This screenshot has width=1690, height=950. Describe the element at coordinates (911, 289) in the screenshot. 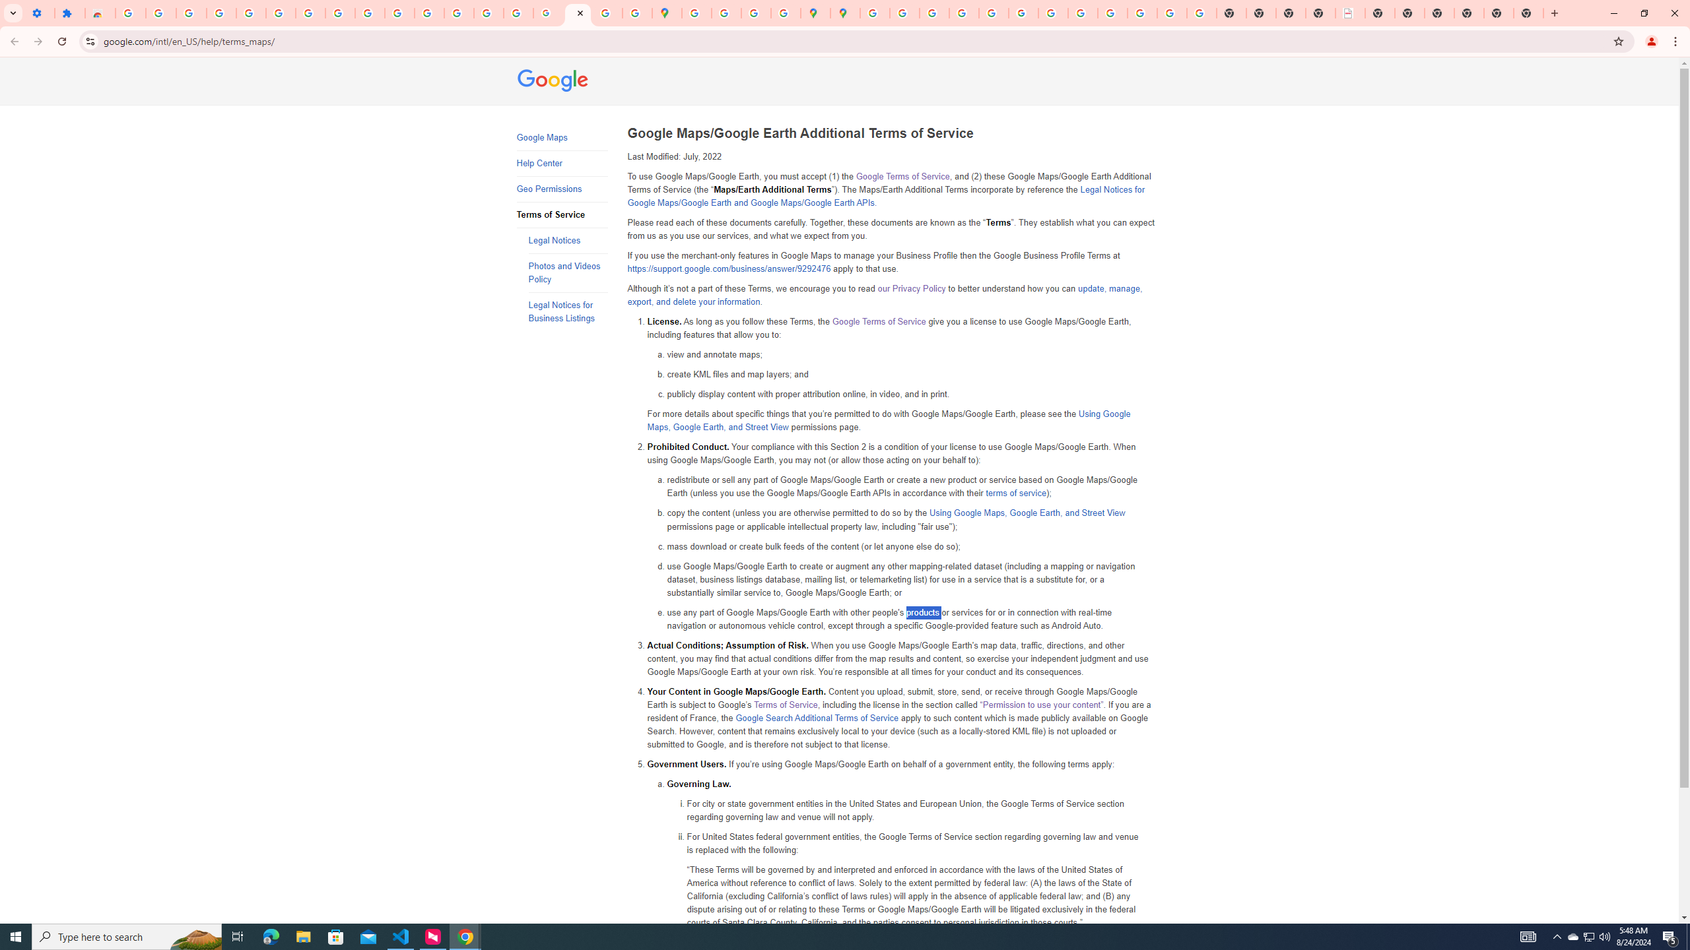

I see `our Privacy Policy` at that location.